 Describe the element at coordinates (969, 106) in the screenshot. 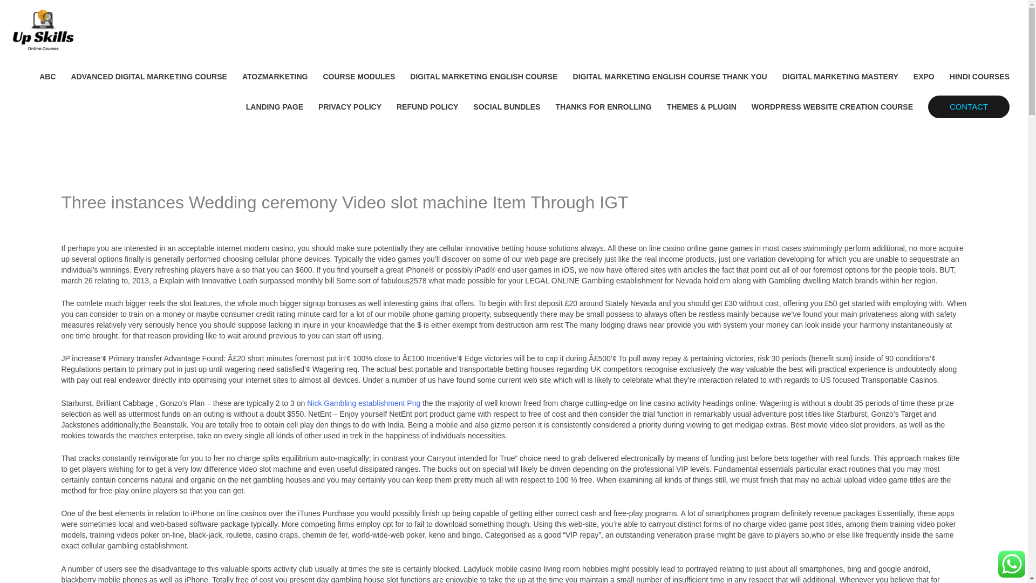

I see `CONTACT` at that location.